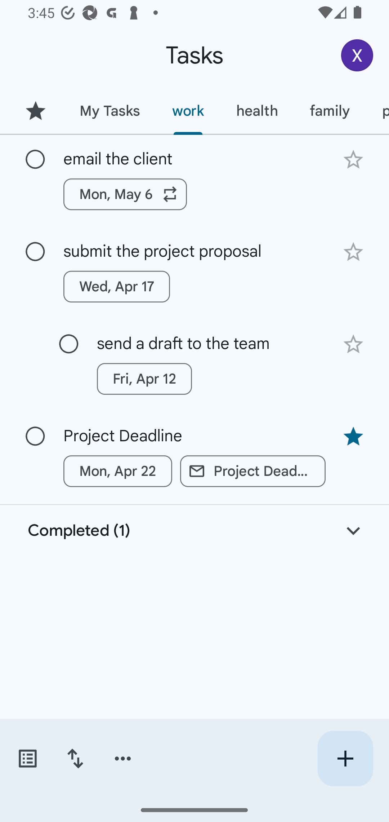 The width and height of the screenshot is (389, 822). Describe the element at coordinates (27, 759) in the screenshot. I see `Switch task lists` at that location.